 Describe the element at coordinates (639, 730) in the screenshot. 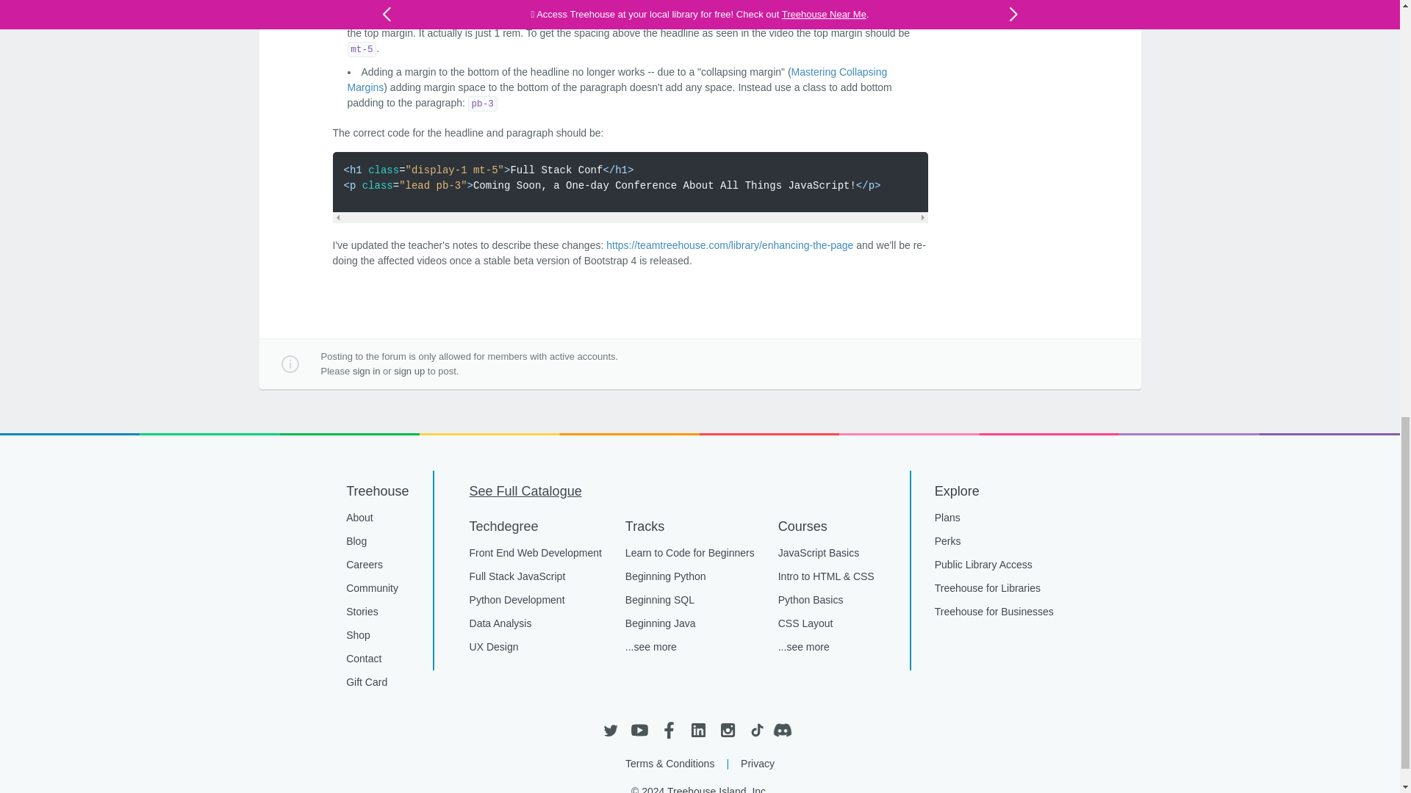

I see `YouTube` at that location.